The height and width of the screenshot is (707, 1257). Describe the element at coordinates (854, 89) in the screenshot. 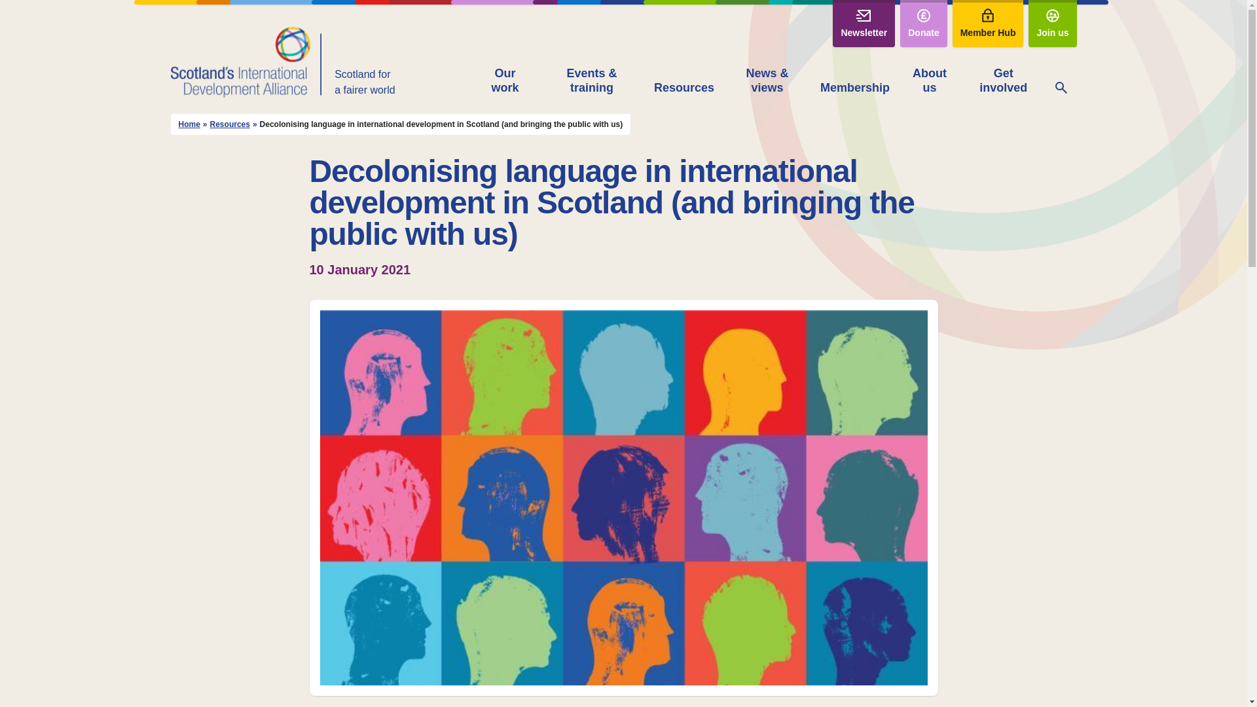

I see `Membership` at that location.